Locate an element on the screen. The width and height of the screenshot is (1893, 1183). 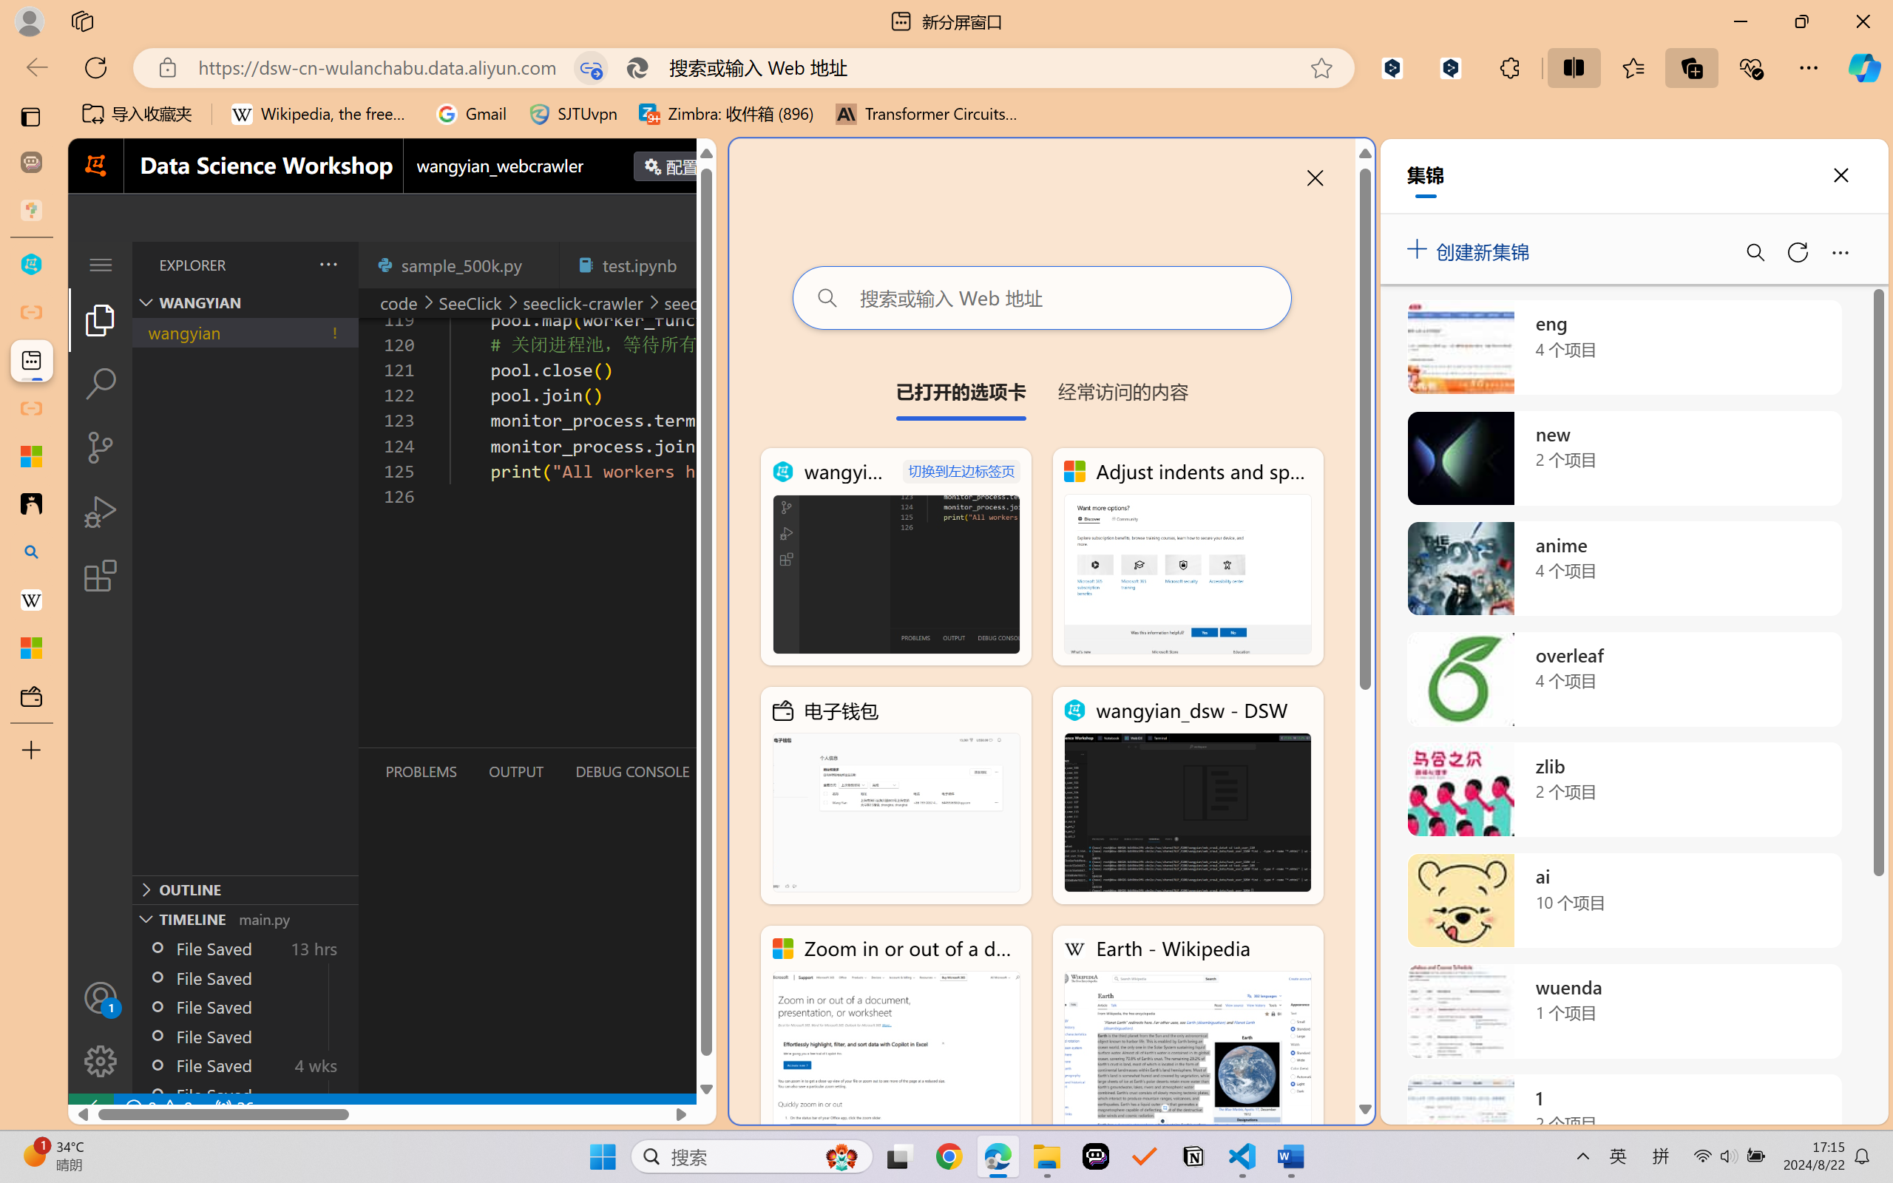
Terminal (Ctrl+`) is located at coordinates (754, 771).